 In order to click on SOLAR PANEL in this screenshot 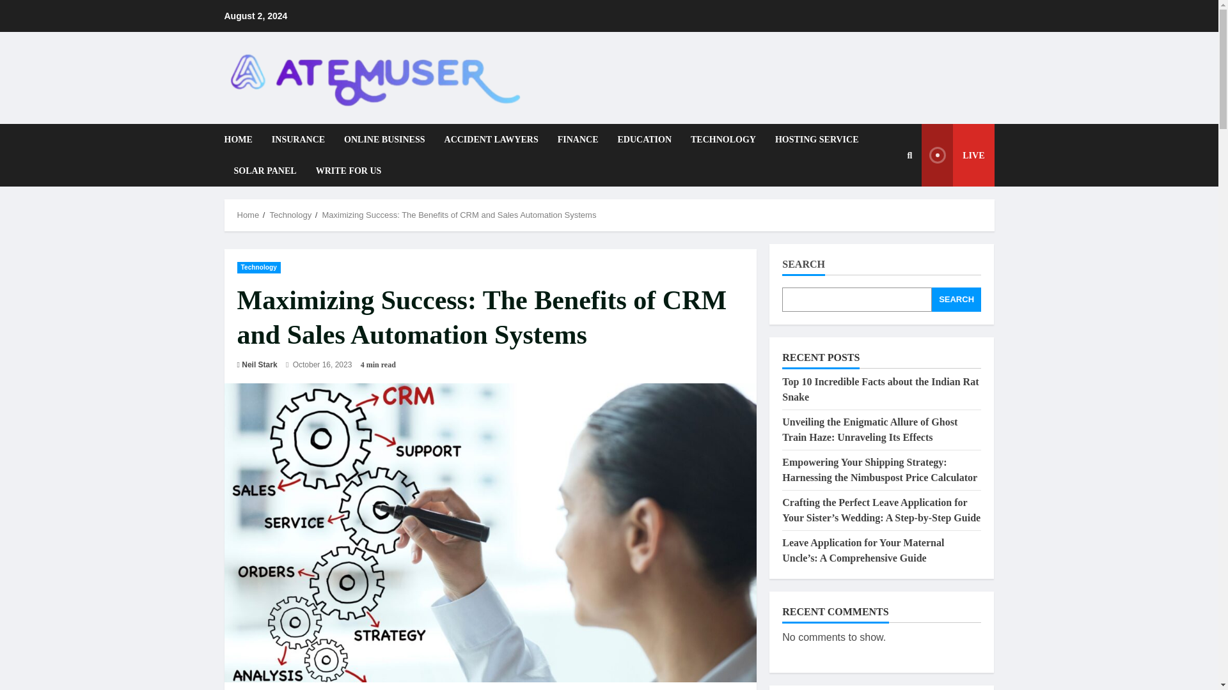, I will do `click(265, 171)`.